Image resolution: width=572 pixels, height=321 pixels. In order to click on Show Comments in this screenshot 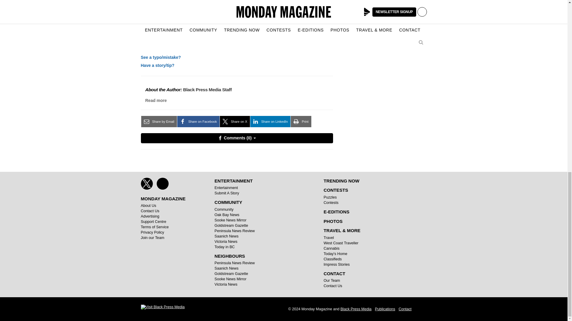, I will do `click(237, 138)`.